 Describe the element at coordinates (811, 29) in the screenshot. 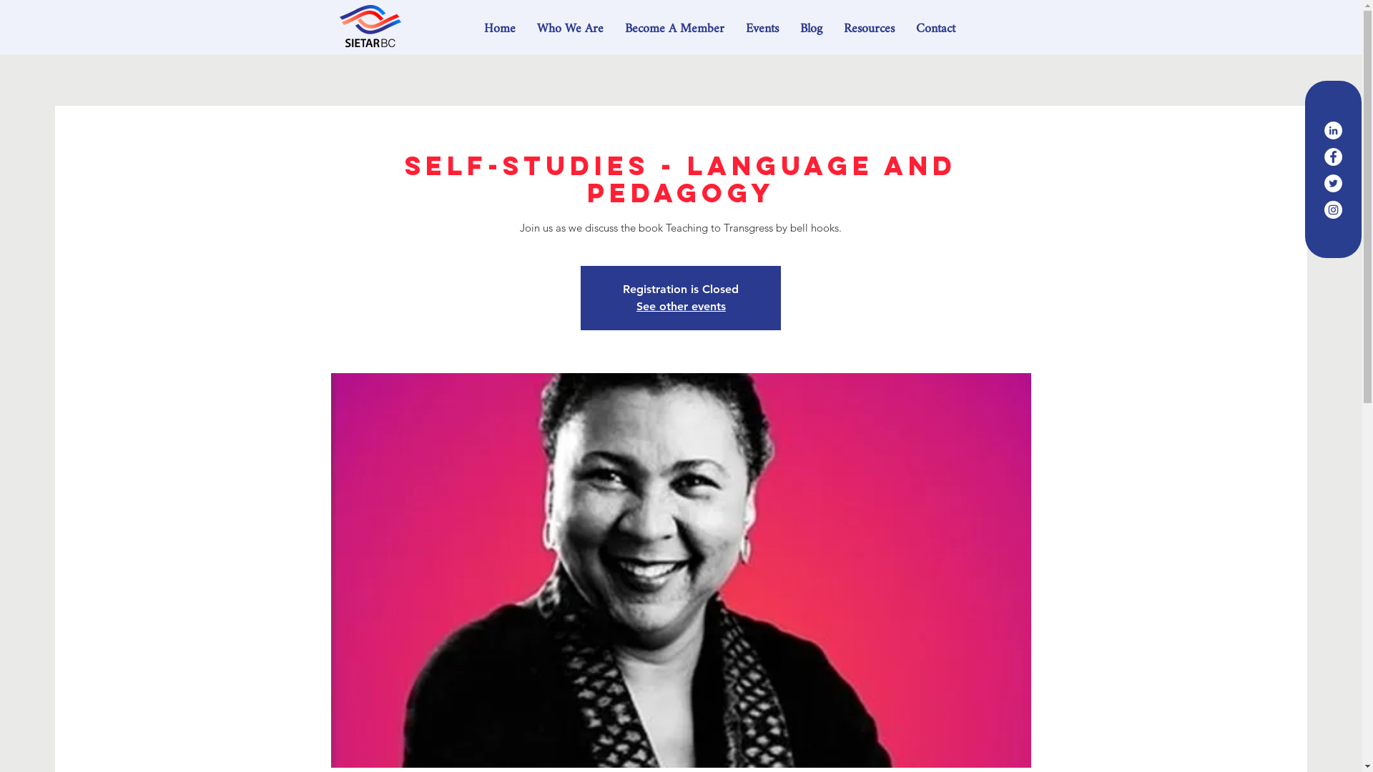

I see `Blog` at that location.